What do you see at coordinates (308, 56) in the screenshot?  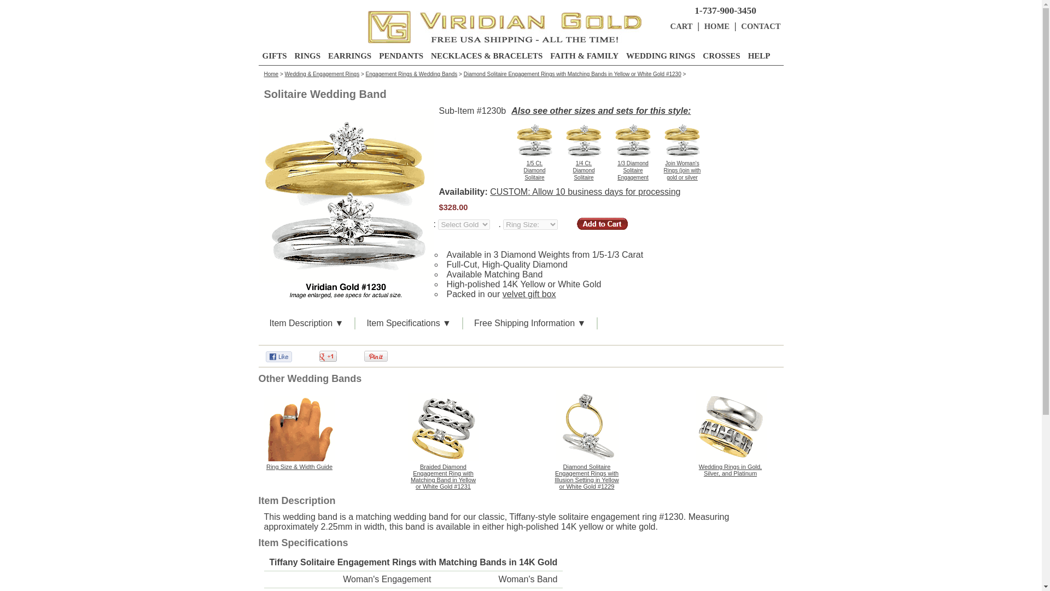 I see `RINGS` at bounding box center [308, 56].